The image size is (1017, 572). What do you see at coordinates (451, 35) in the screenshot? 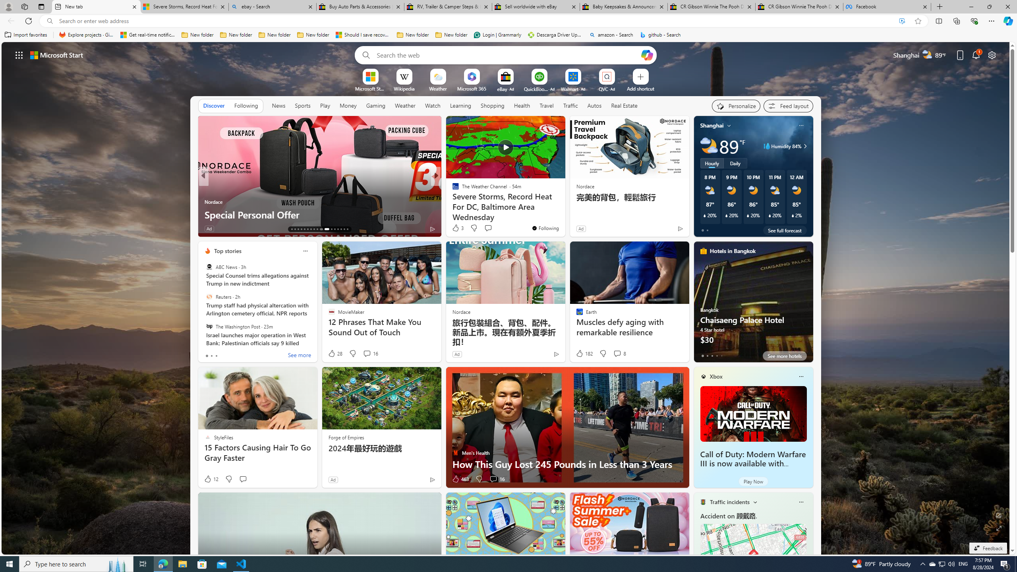
I see `New folder` at bounding box center [451, 35].